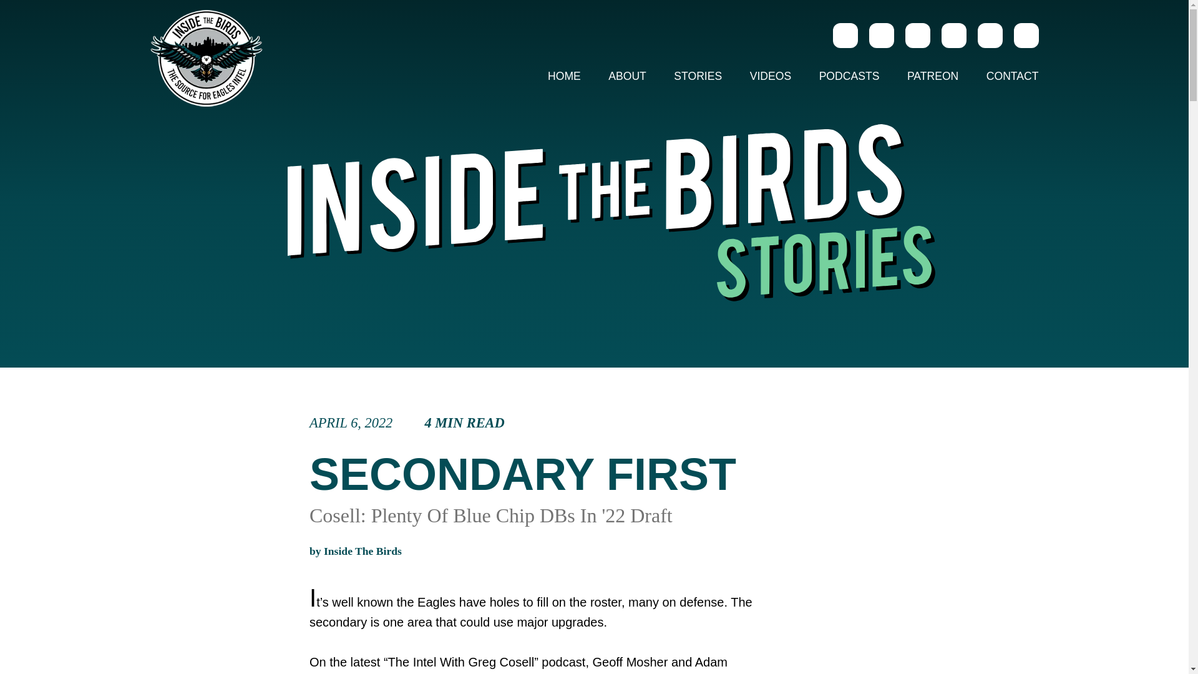 The image size is (1198, 674). I want to click on Youtube, so click(1026, 35).